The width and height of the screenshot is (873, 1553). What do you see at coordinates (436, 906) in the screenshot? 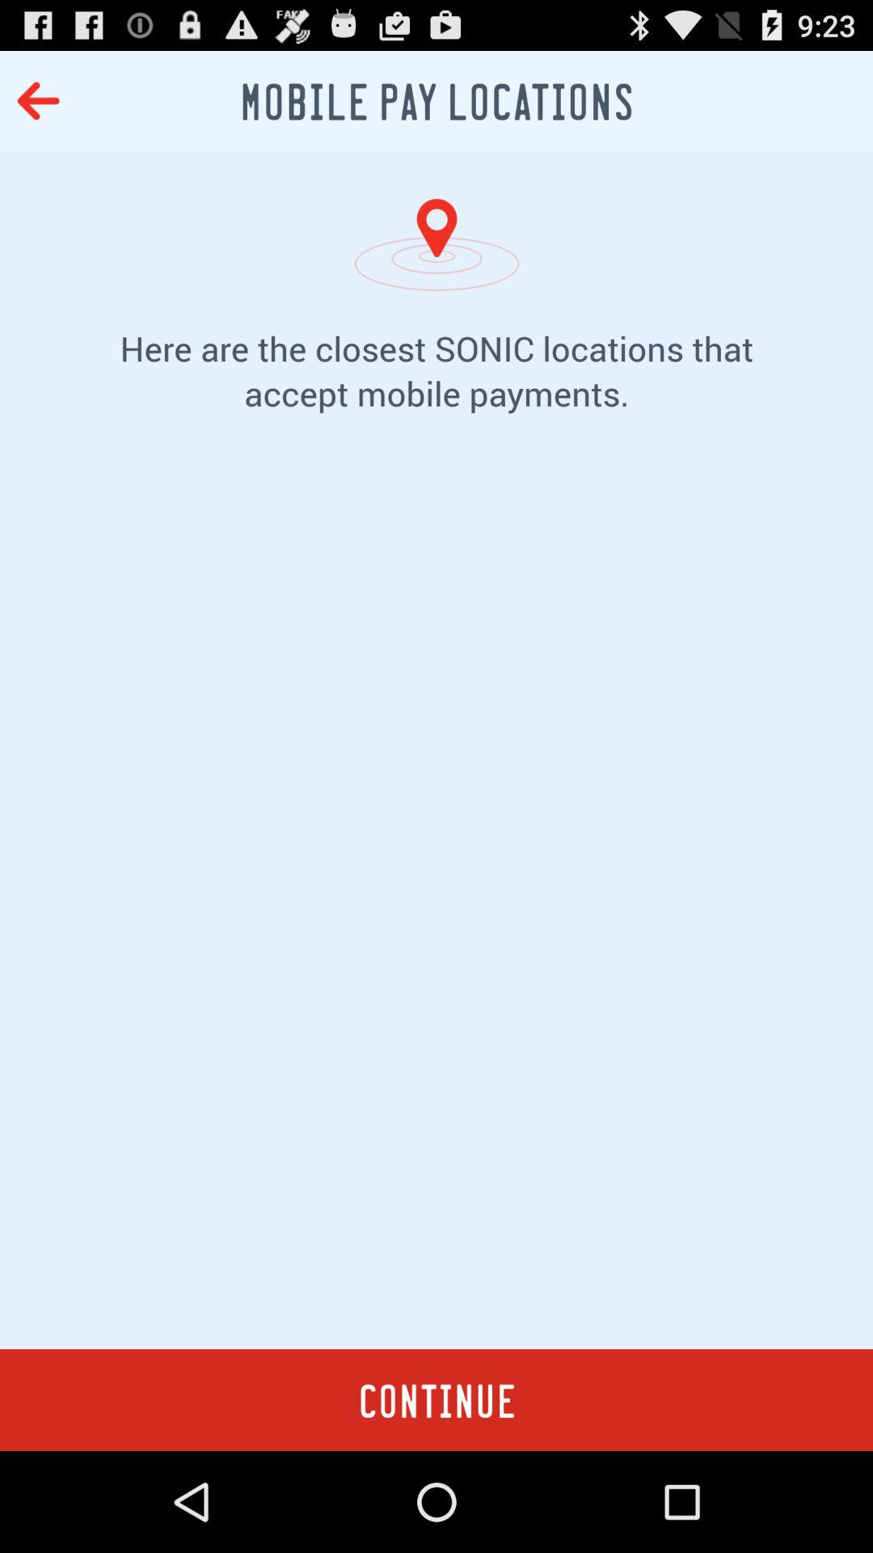
I see `open the item above the continue item` at bounding box center [436, 906].